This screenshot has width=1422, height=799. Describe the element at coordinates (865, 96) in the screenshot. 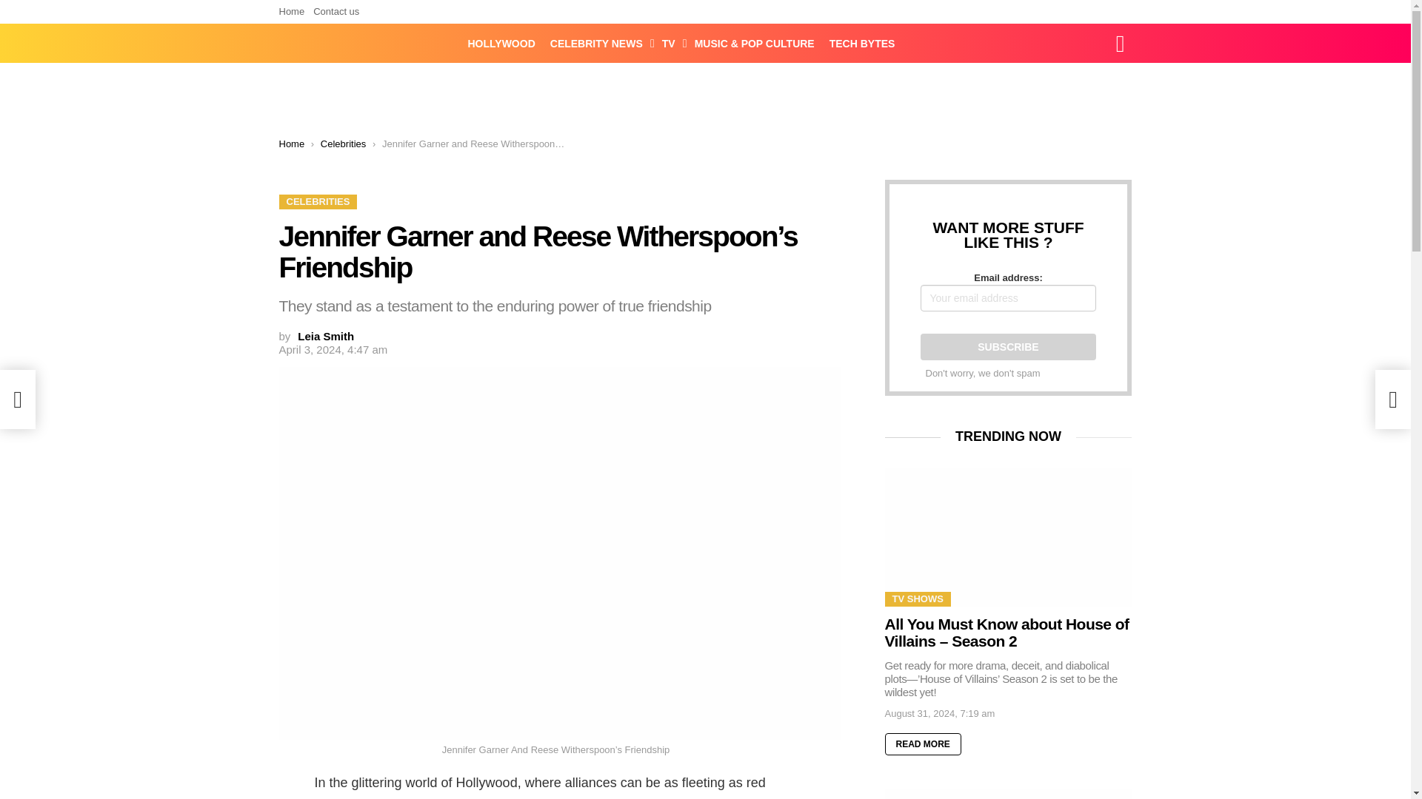

I see `WTF` at that location.